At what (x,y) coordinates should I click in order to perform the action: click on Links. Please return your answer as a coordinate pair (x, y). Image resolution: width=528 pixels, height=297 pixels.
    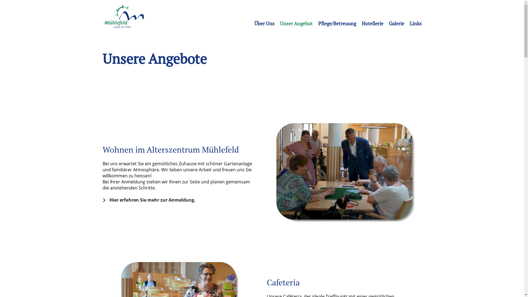
    Looking at the image, I should click on (416, 23).